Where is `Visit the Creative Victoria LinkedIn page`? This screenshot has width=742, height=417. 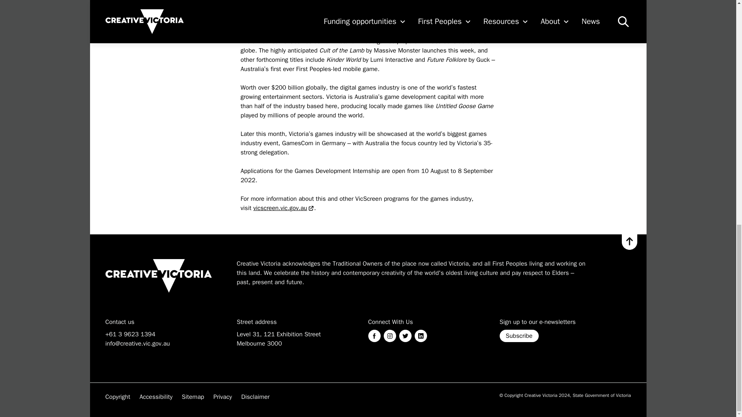 Visit the Creative Victoria LinkedIn page is located at coordinates (420, 336).